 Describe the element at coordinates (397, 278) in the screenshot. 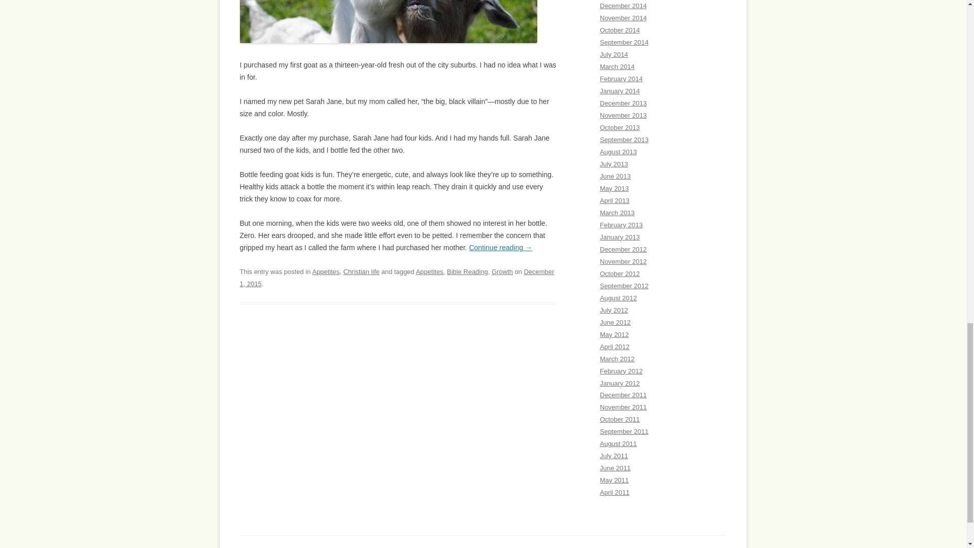

I see `December 1, 2015` at that location.